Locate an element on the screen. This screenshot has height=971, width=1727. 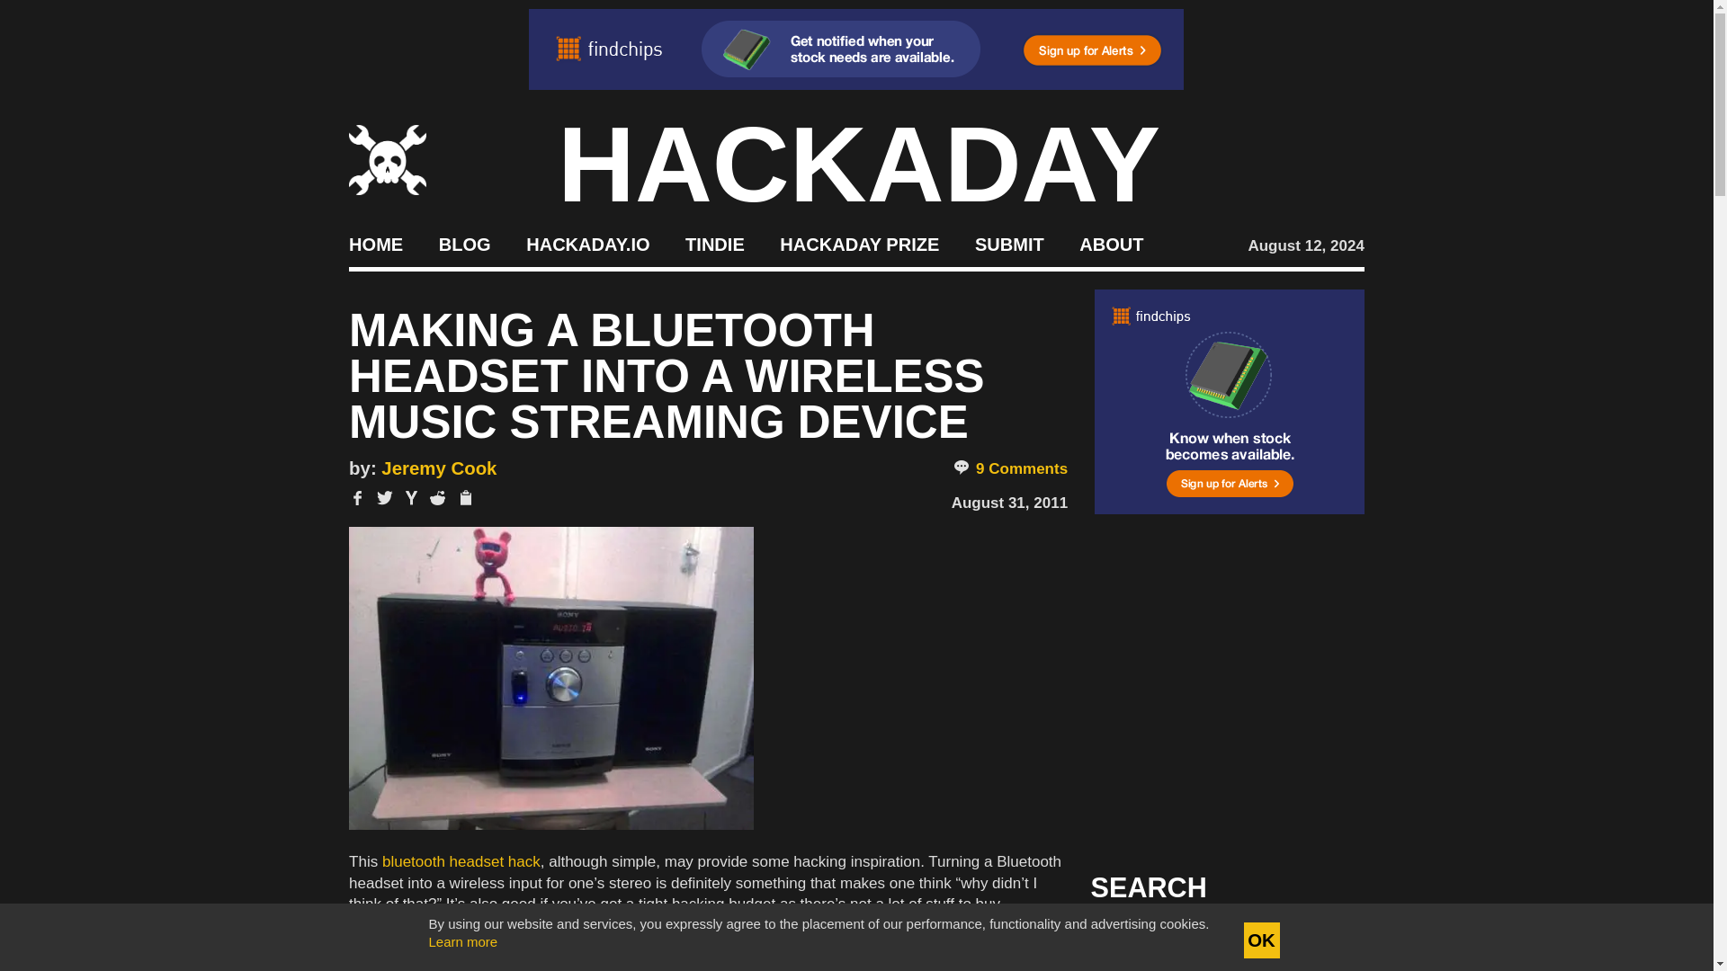
Jeremy Cook is located at coordinates (439, 468).